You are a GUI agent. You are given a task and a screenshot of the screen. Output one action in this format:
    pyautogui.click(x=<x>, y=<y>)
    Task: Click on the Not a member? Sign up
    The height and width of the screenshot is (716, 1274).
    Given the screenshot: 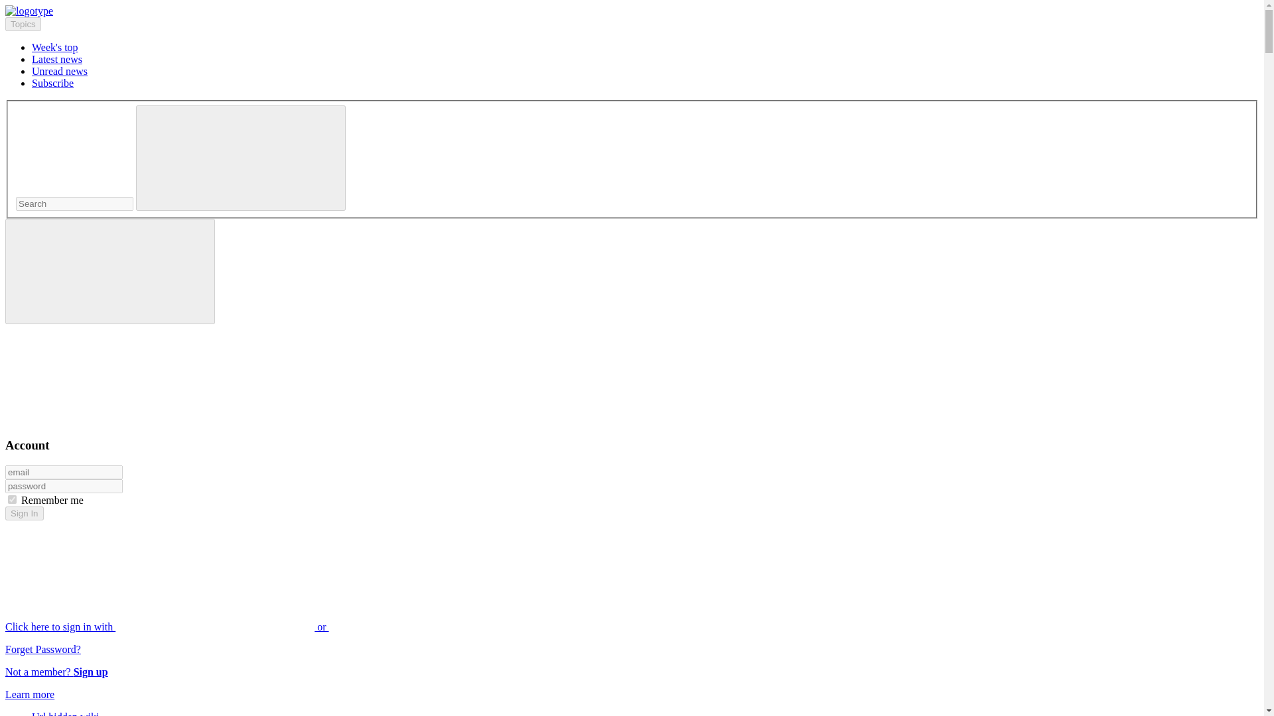 What is the action you would take?
    pyautogui.click(x=56, y=672)
    